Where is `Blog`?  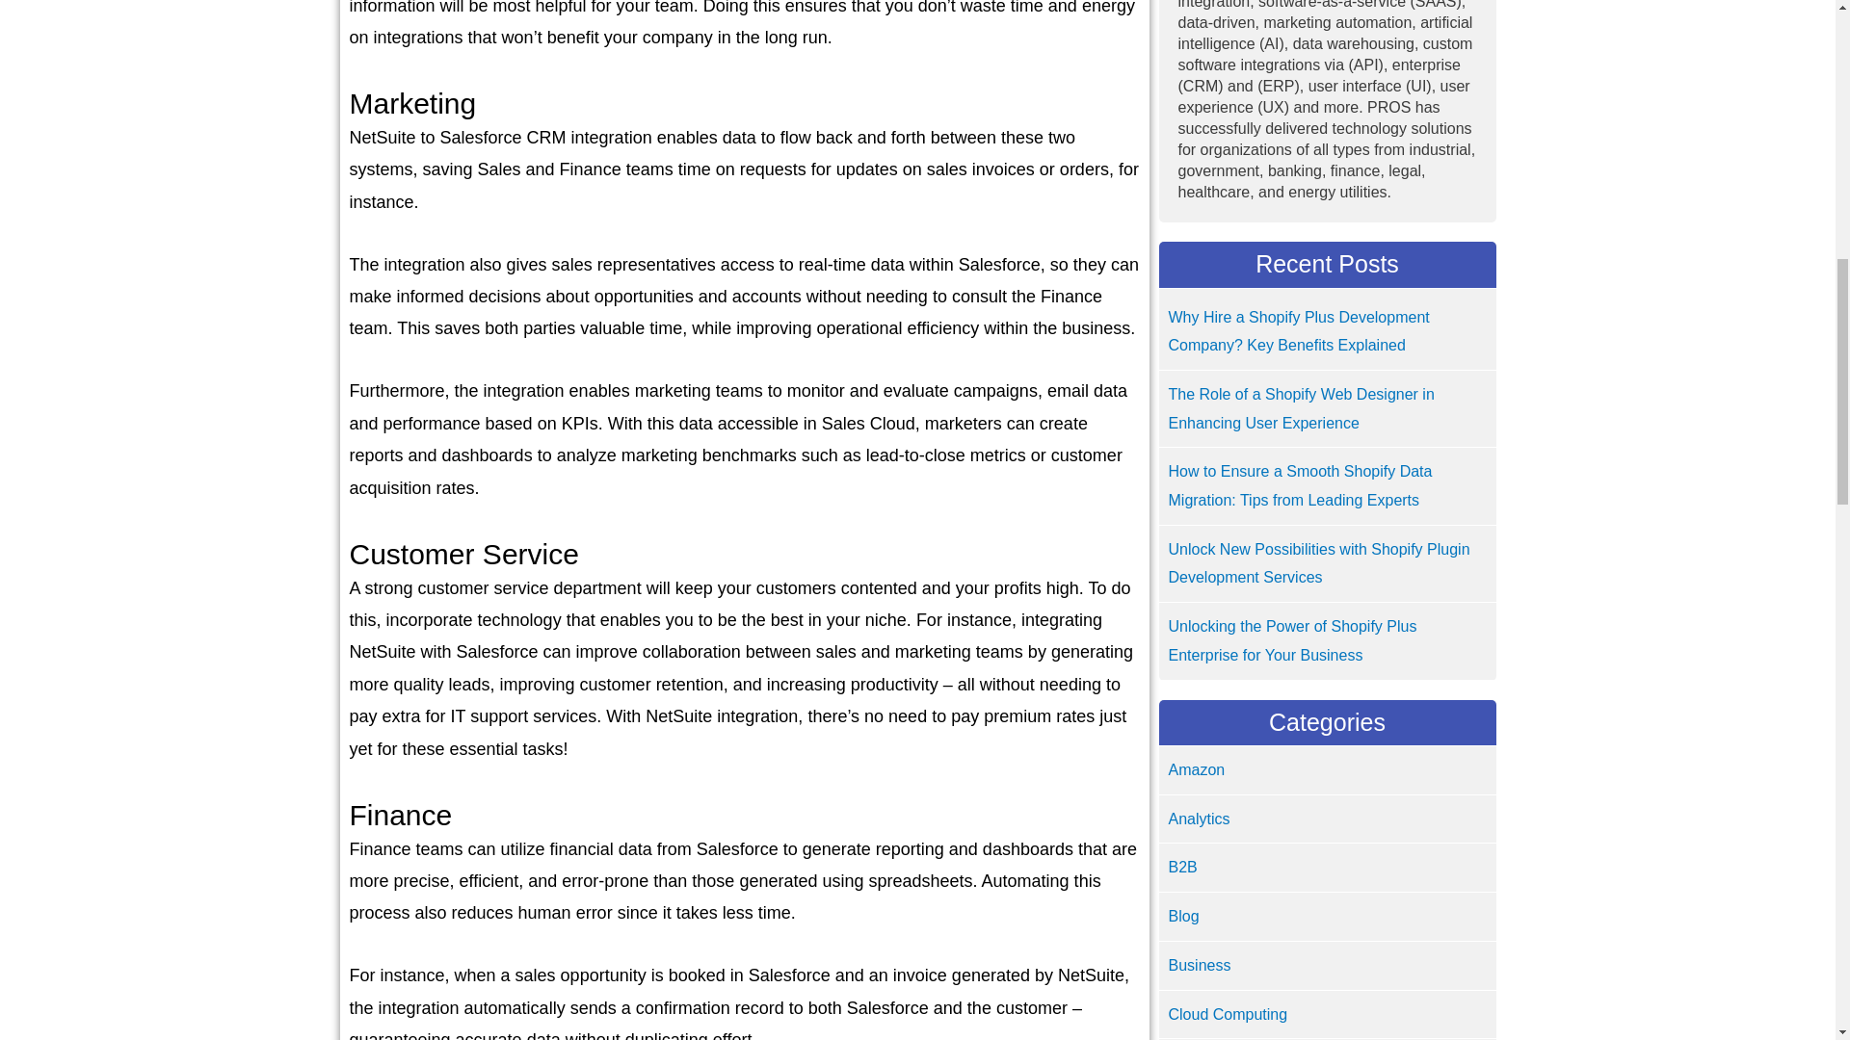
Blog is located at coordinates (1183, 916).